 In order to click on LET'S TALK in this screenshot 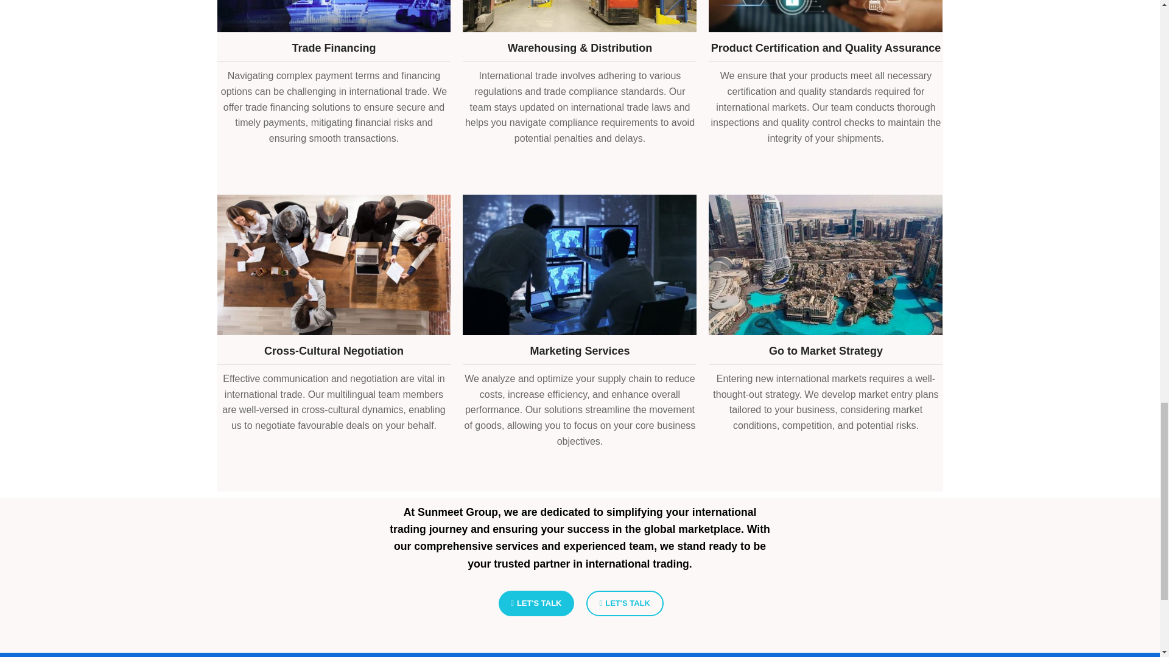, I will do `click(623, 603)`.